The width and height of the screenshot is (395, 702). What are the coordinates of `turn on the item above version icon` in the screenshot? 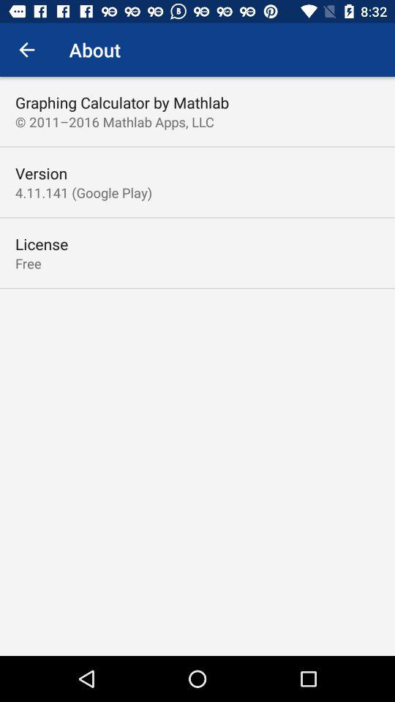 It's located at (114, 121).